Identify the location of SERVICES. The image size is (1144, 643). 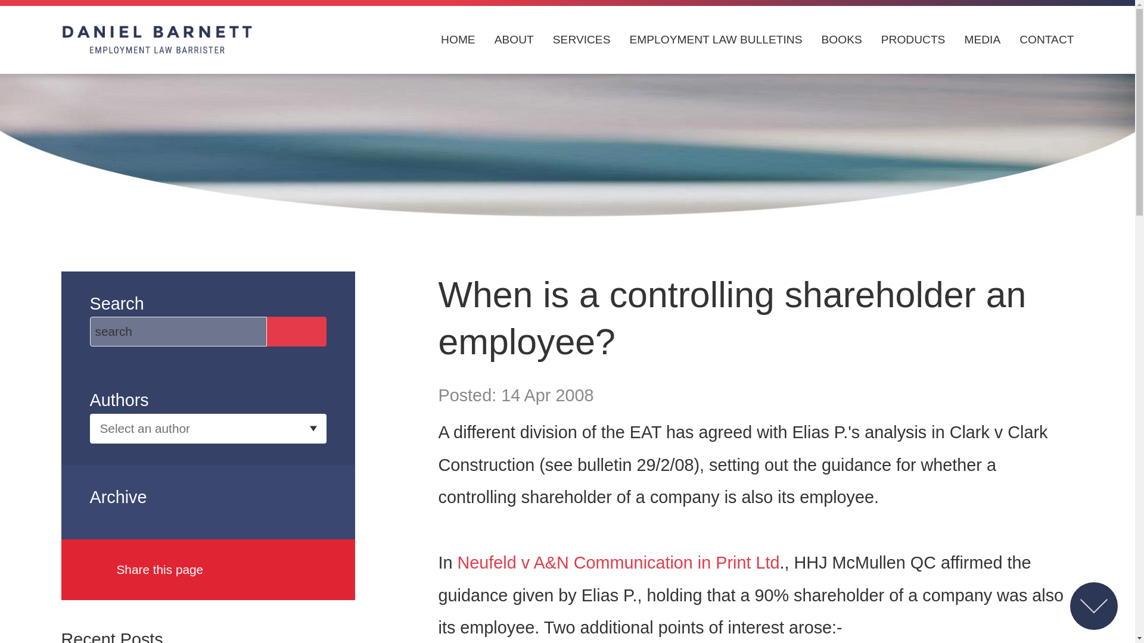
(582, 40).